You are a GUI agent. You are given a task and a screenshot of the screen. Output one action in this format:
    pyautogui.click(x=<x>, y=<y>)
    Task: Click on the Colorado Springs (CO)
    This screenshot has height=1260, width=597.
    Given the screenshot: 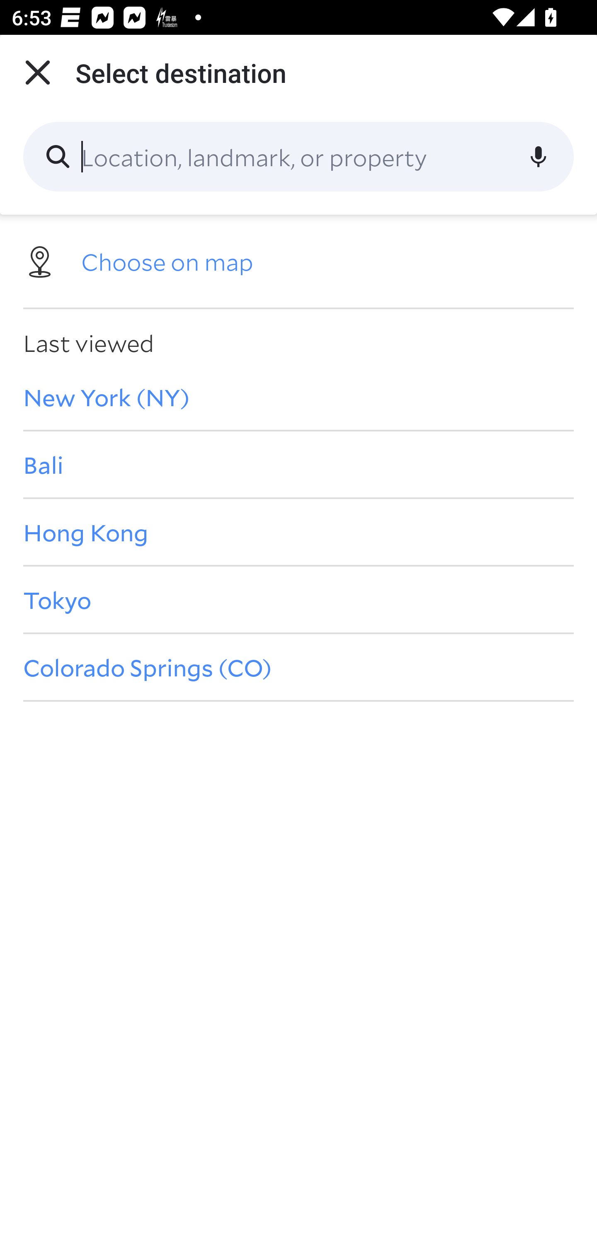 What is the action you would take?
    pyautogui.click(x=298, y=667)
    